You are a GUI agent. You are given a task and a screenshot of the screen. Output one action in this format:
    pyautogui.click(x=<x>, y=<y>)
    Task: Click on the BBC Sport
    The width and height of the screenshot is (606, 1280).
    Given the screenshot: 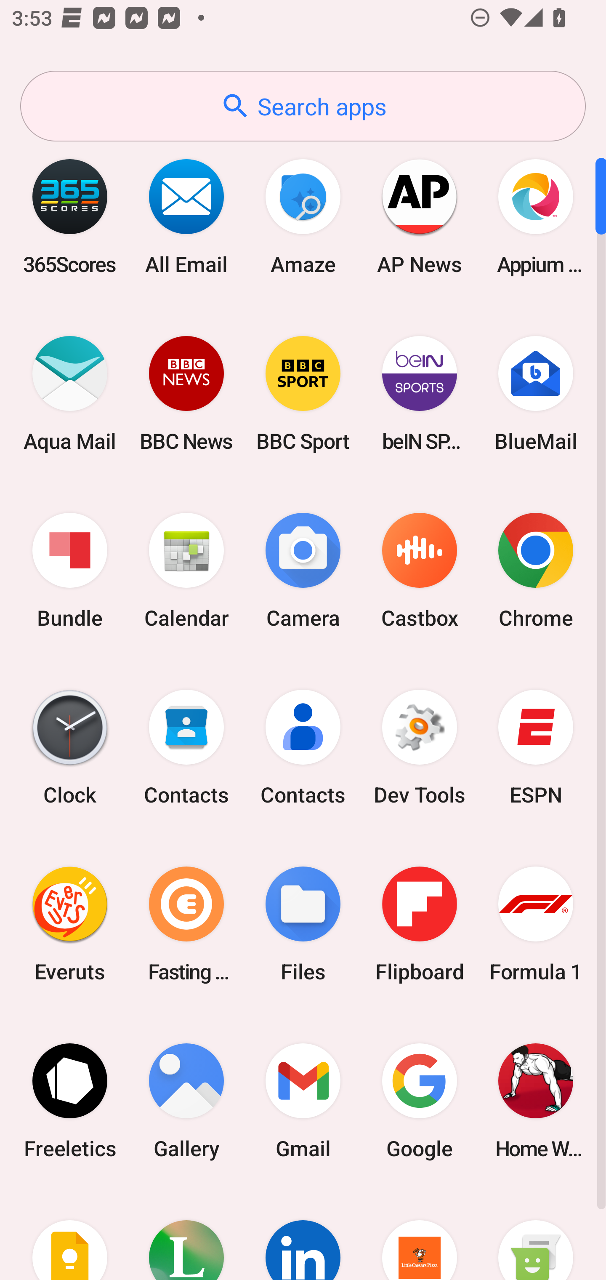 What is the action you would take?
    pyautogui.click(x=303, y=393)
    